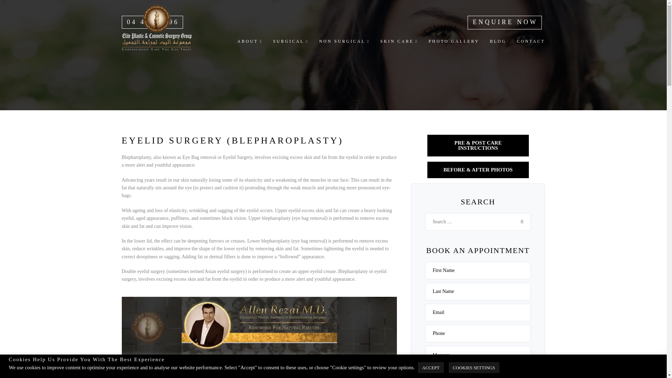 This screenshot has height=378, width=672. Describe the element at coordinates (505, 22) in the screenshot. I see `ENQUIRE NOW` at that location.